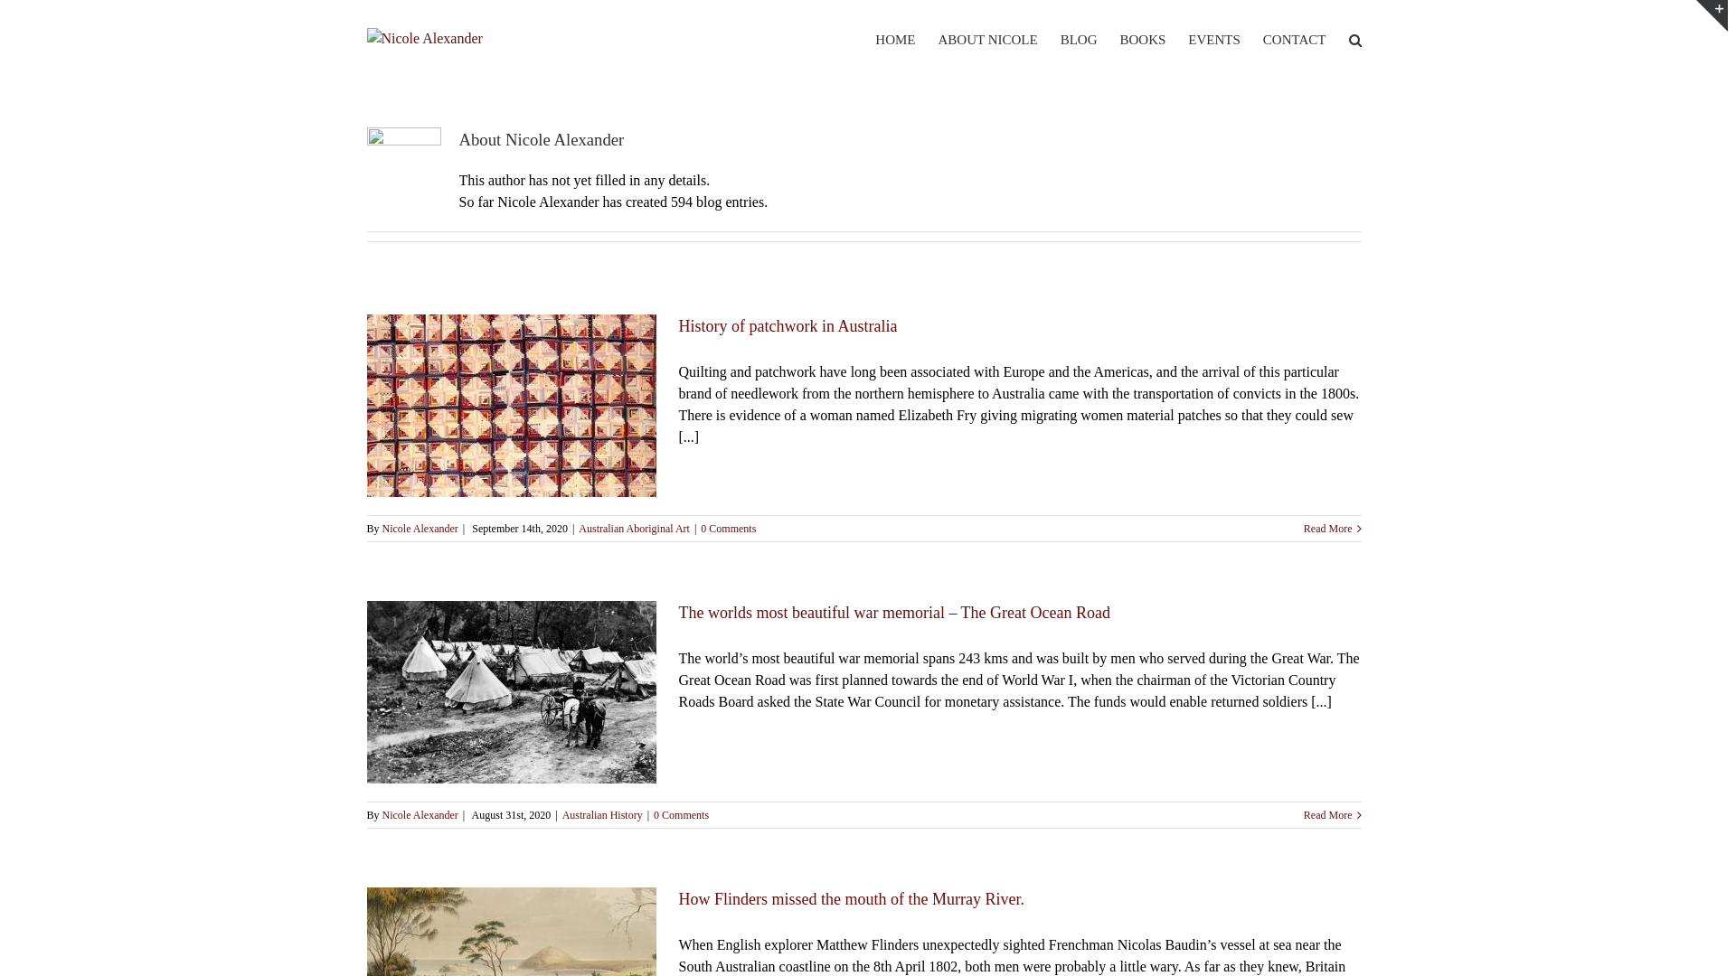 This screenshot has width=1736, height=976. Describe the element at coordinates (788, 326) in the screenshot. I see `History of patchwork in Australia` at that location.